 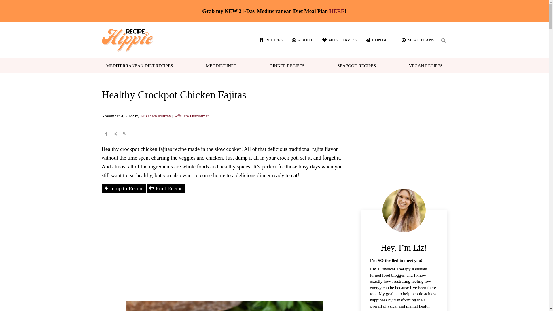 What do you see at coordinates (357, 65) in the screenshot?
I see `SEAFOOD RECIPES` at bounding box center [357, 65].